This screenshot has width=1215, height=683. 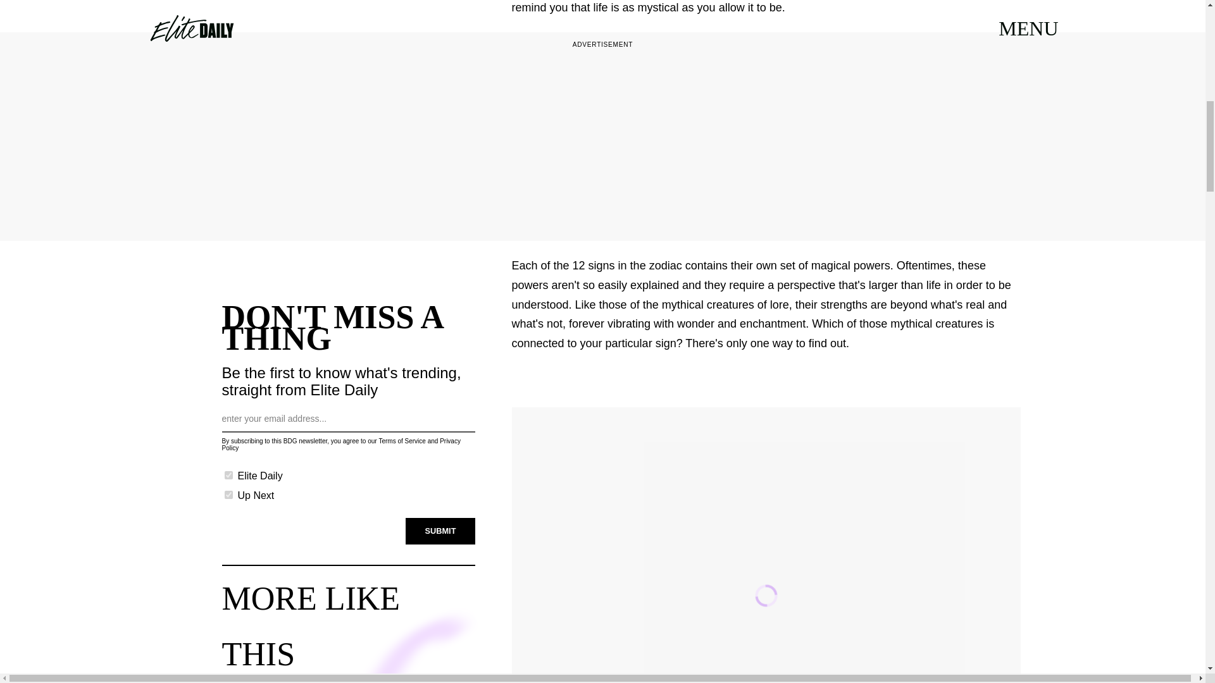 I want to click on Privacy Policy, so click(x=340, y=444).